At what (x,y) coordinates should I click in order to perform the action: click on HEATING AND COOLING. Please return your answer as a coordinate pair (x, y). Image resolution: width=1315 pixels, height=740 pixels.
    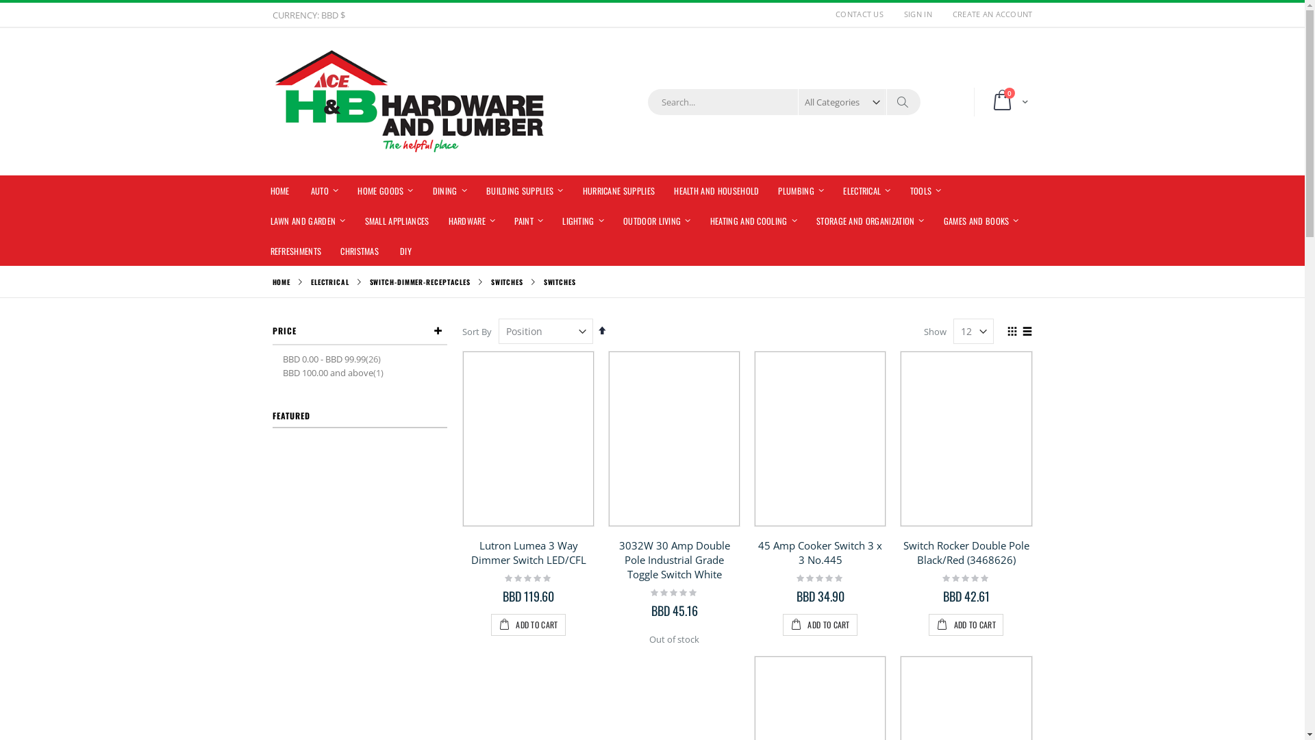
    Looking at the image, I should click on (753, 221).